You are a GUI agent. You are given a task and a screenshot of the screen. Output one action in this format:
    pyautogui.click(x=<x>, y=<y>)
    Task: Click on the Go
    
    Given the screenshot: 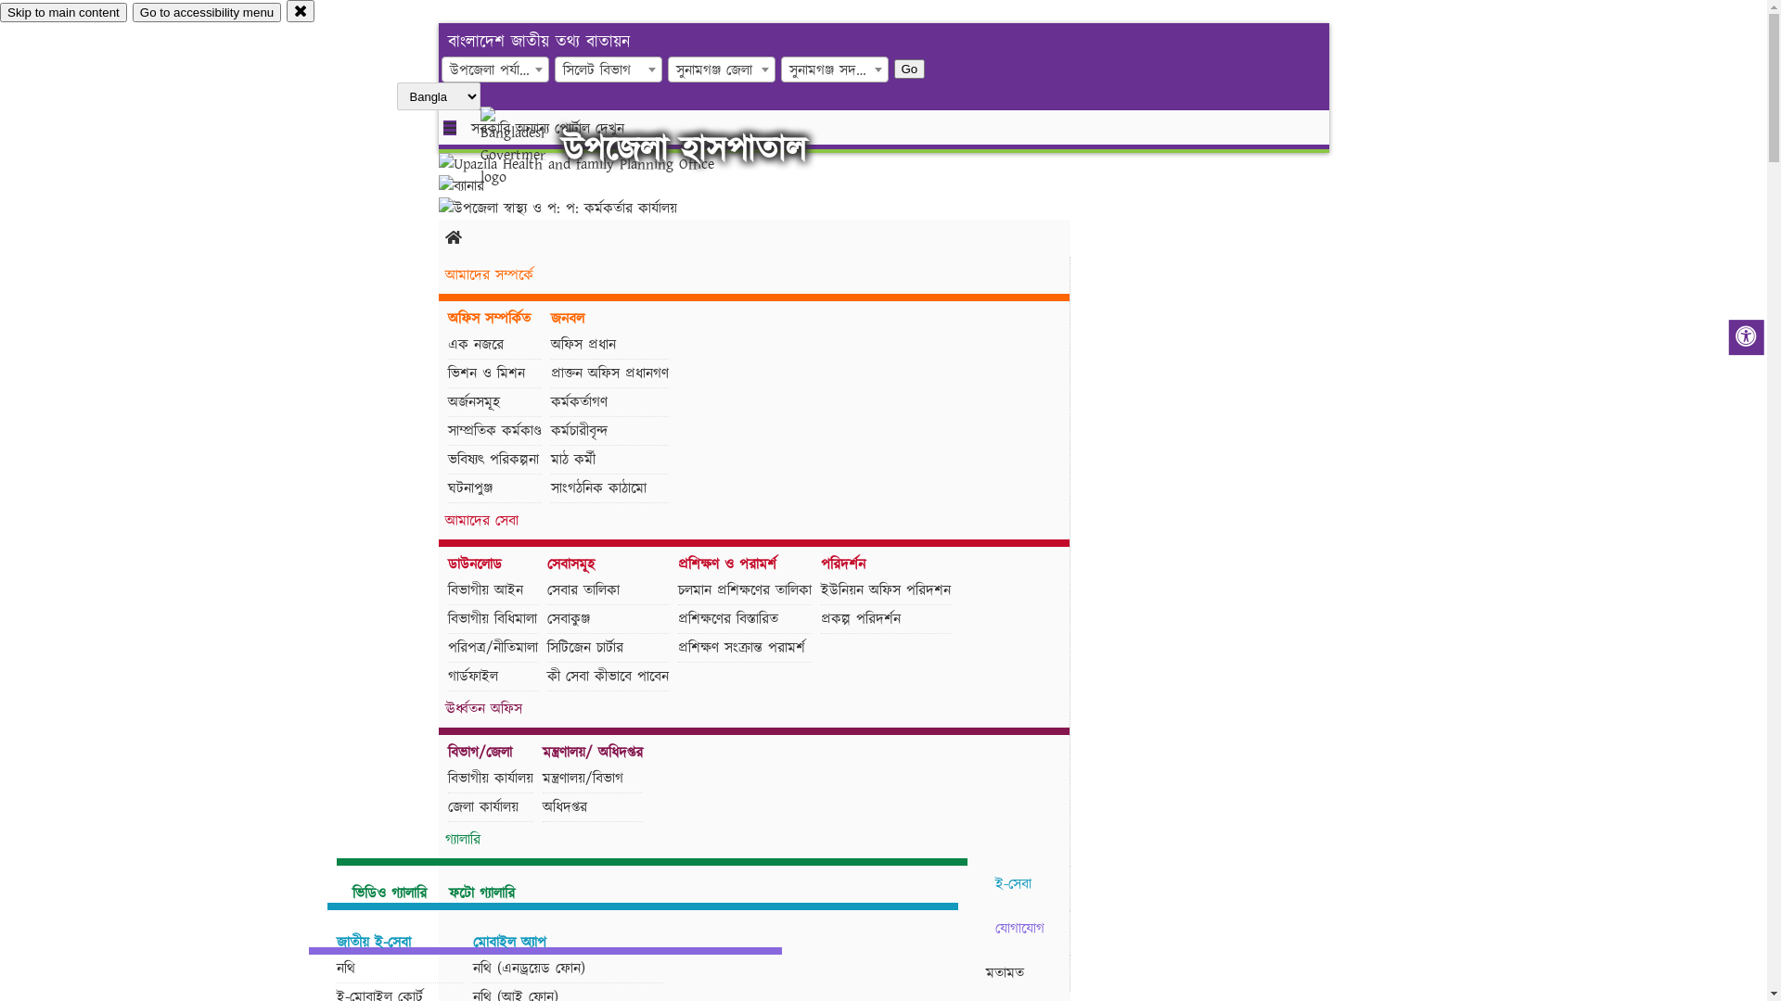 What is the action you would take?
    pyautogui.click(x=910, y=69)
    